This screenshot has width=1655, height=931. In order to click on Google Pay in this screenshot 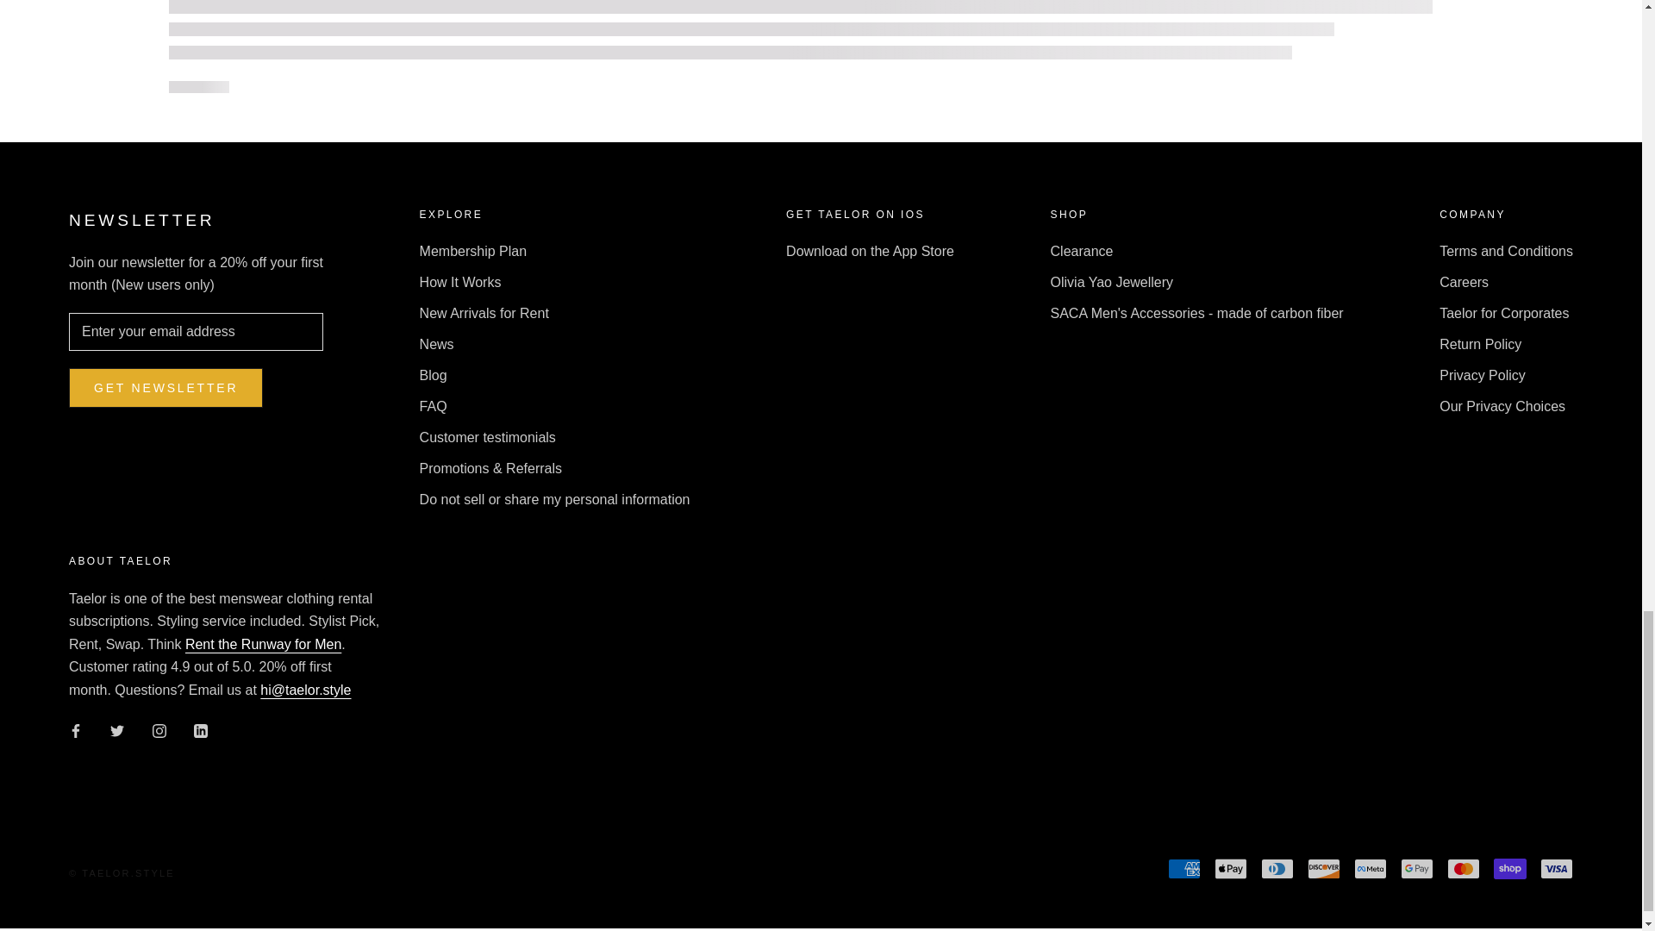, I will do `click(1416, 868)`.